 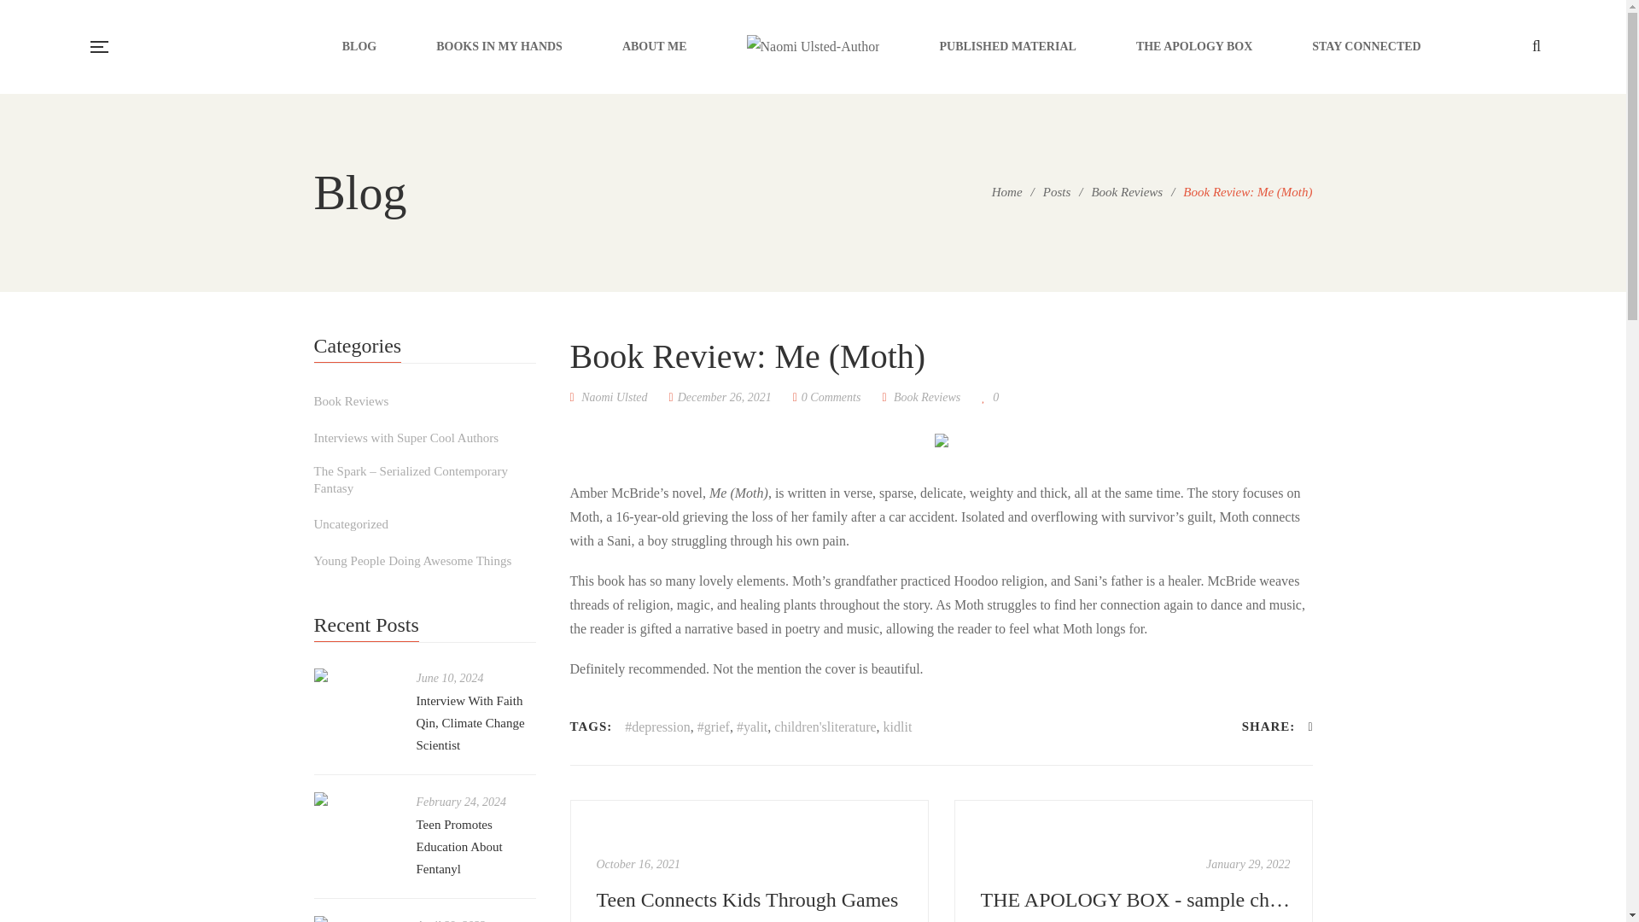 What do you see at coordinates (1366, 46) in the screenshot?
I see `STAY CONNECTED` at bounding box center [1366, 46].